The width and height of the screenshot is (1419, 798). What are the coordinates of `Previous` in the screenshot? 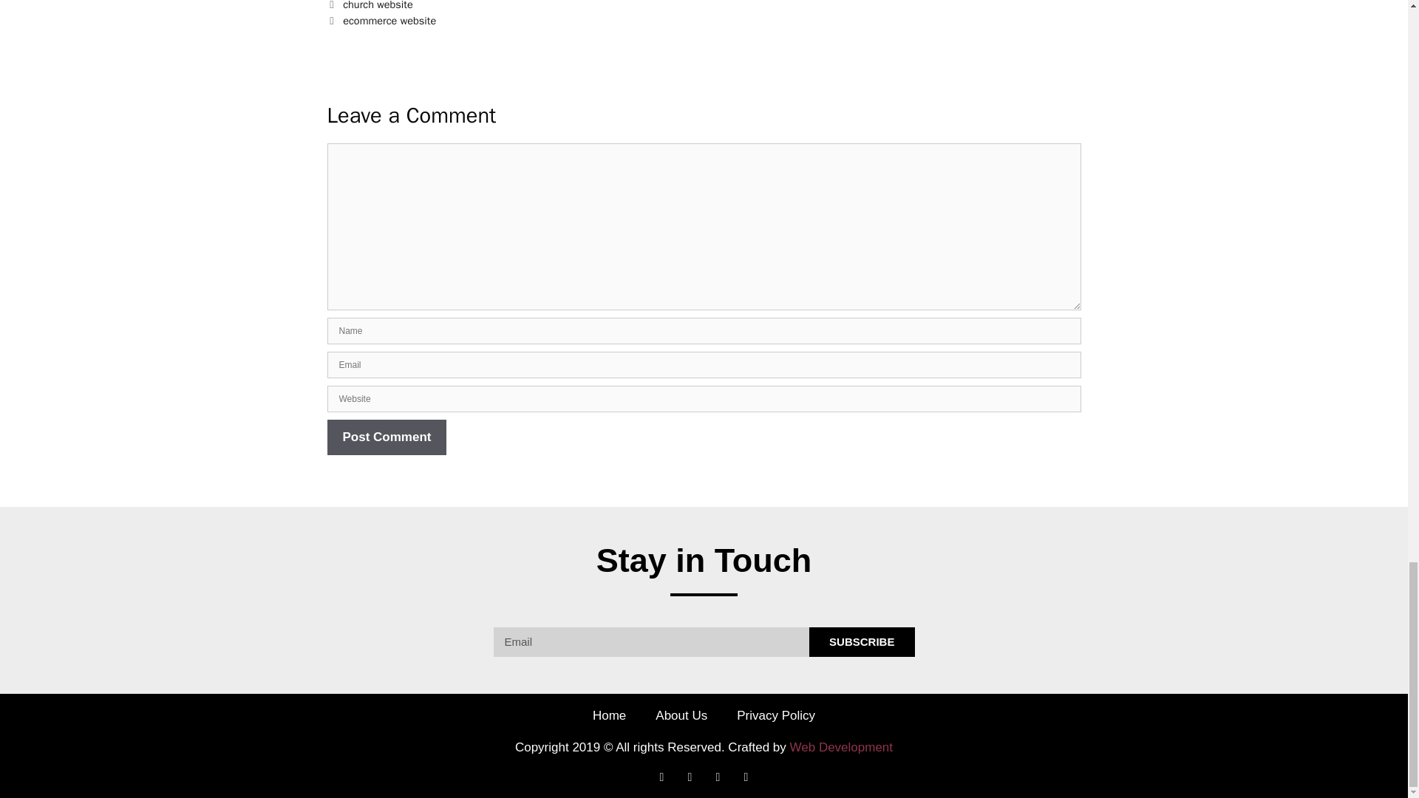 It's located at (370, 6).